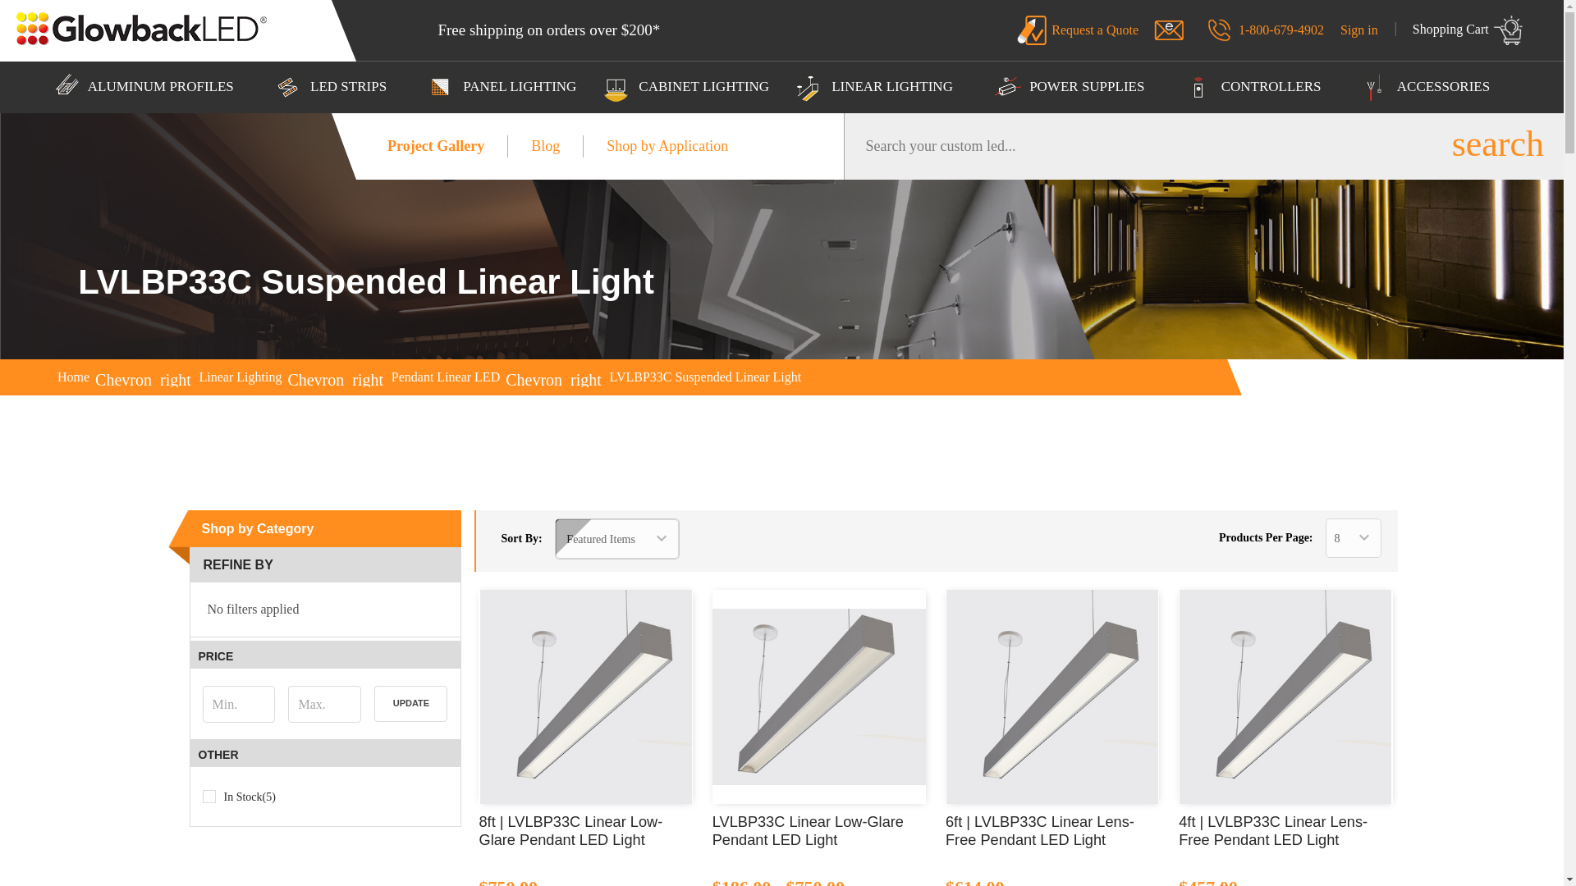  I want to click on Shopping Cart, so click(1458, 30).